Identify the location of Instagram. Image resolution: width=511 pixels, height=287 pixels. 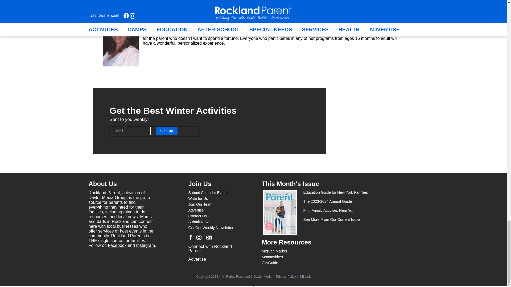
(145, 245).